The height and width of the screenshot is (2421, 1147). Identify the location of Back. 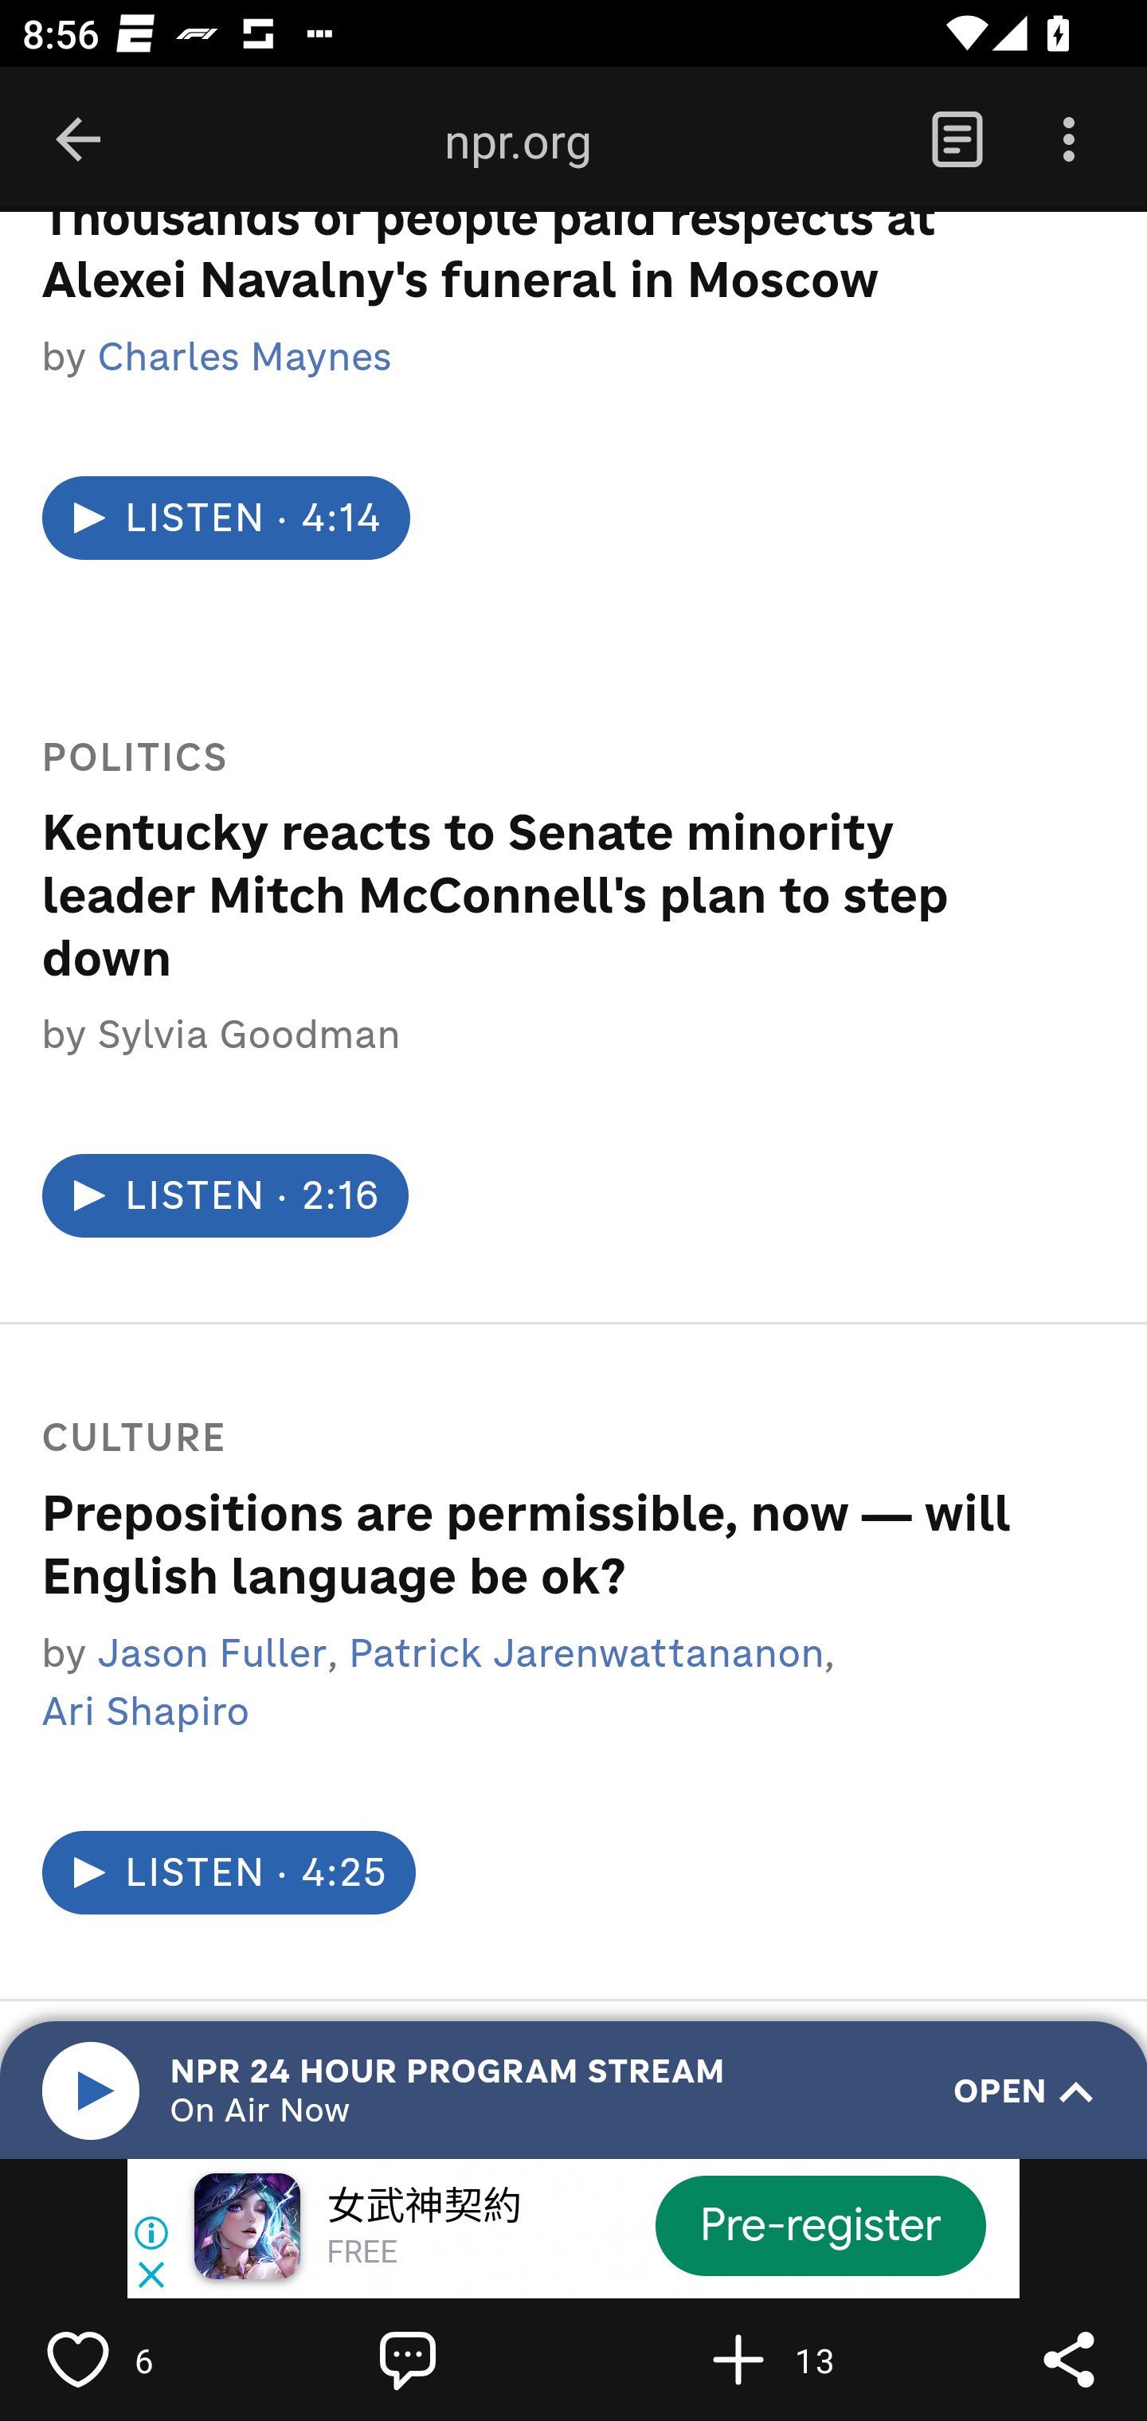
(78, 140).